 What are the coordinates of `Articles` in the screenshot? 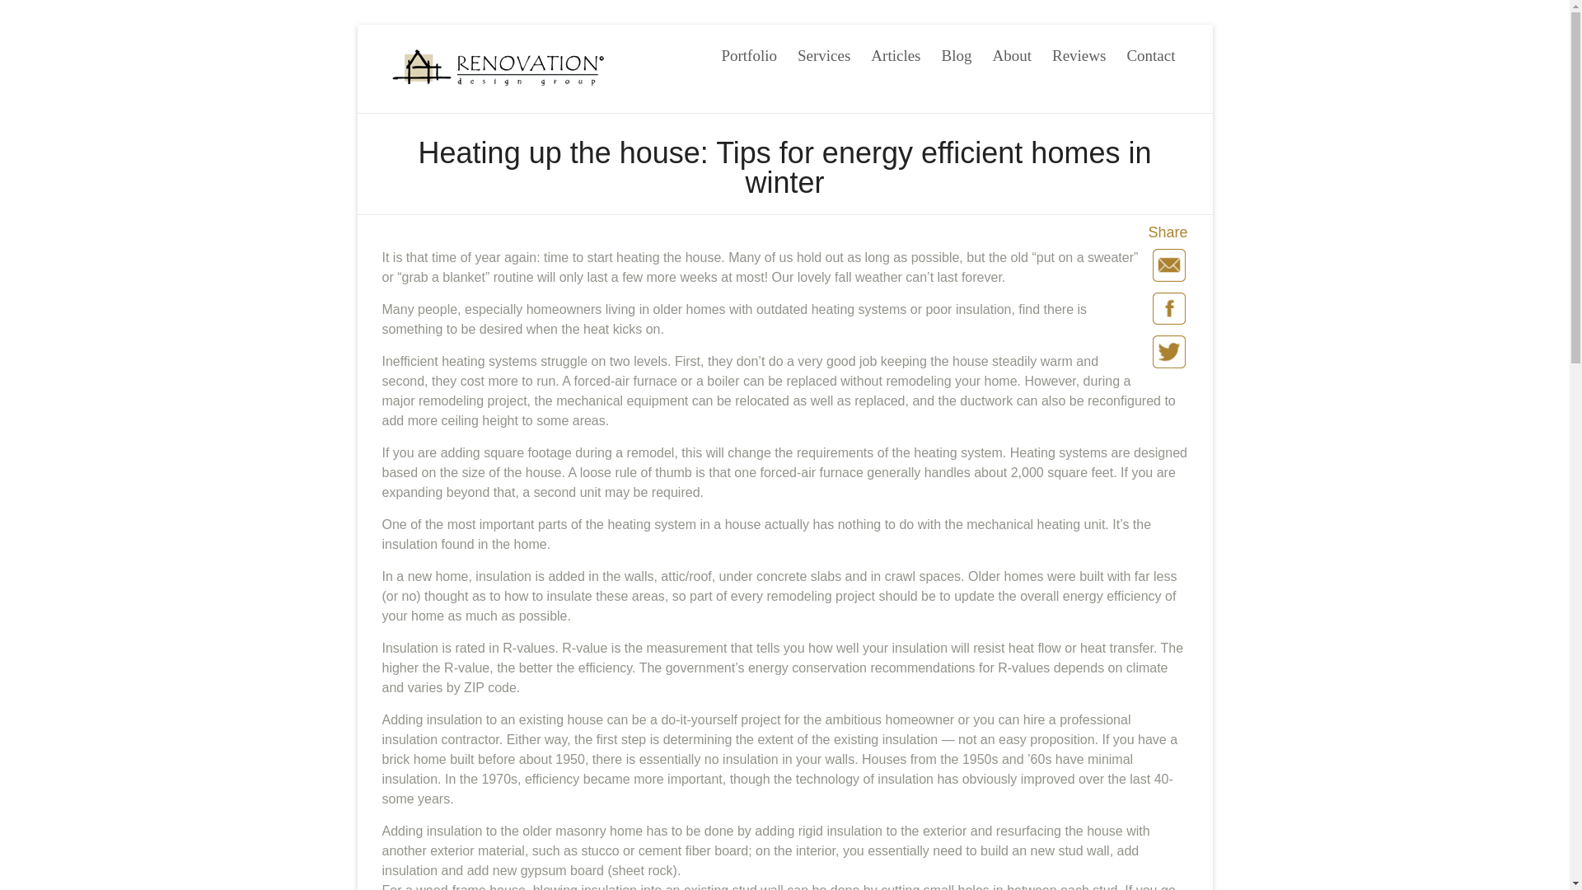 It's located at (896, 51).